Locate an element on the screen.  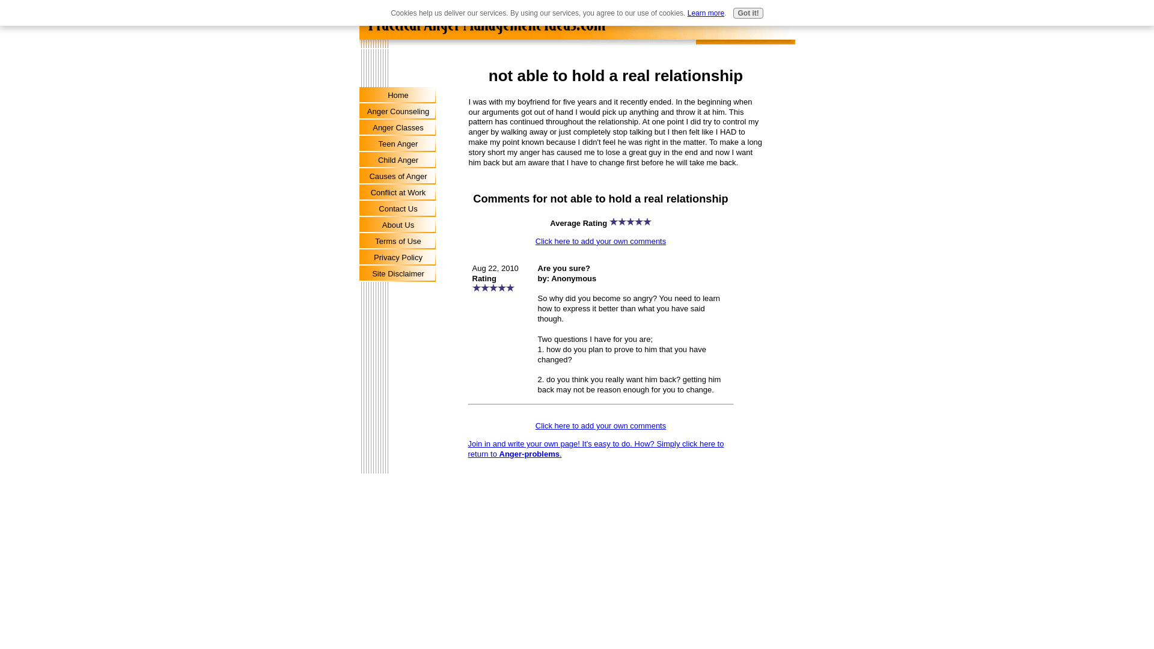
Anger Classes is located at coordinates (398, 127).